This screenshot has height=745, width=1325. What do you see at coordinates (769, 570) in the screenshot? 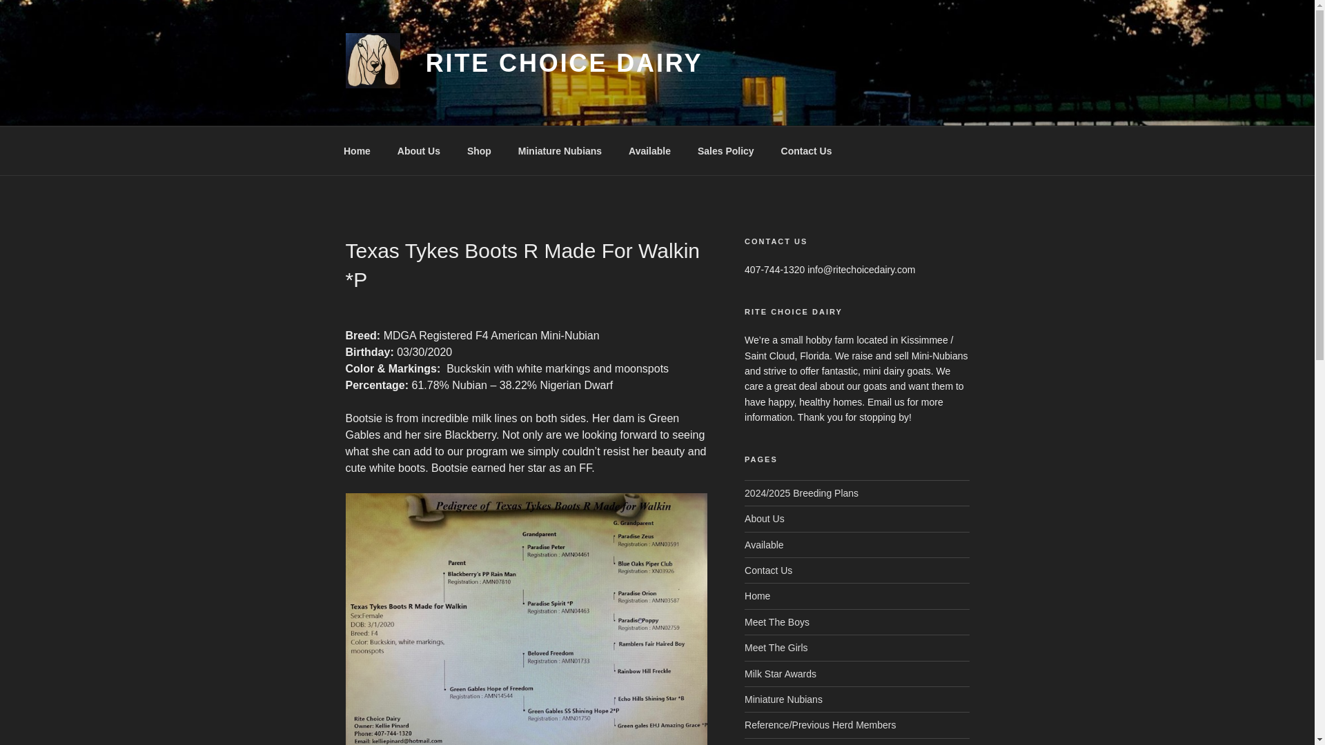
I see `Contact Us` at bounding box center [769, 570].